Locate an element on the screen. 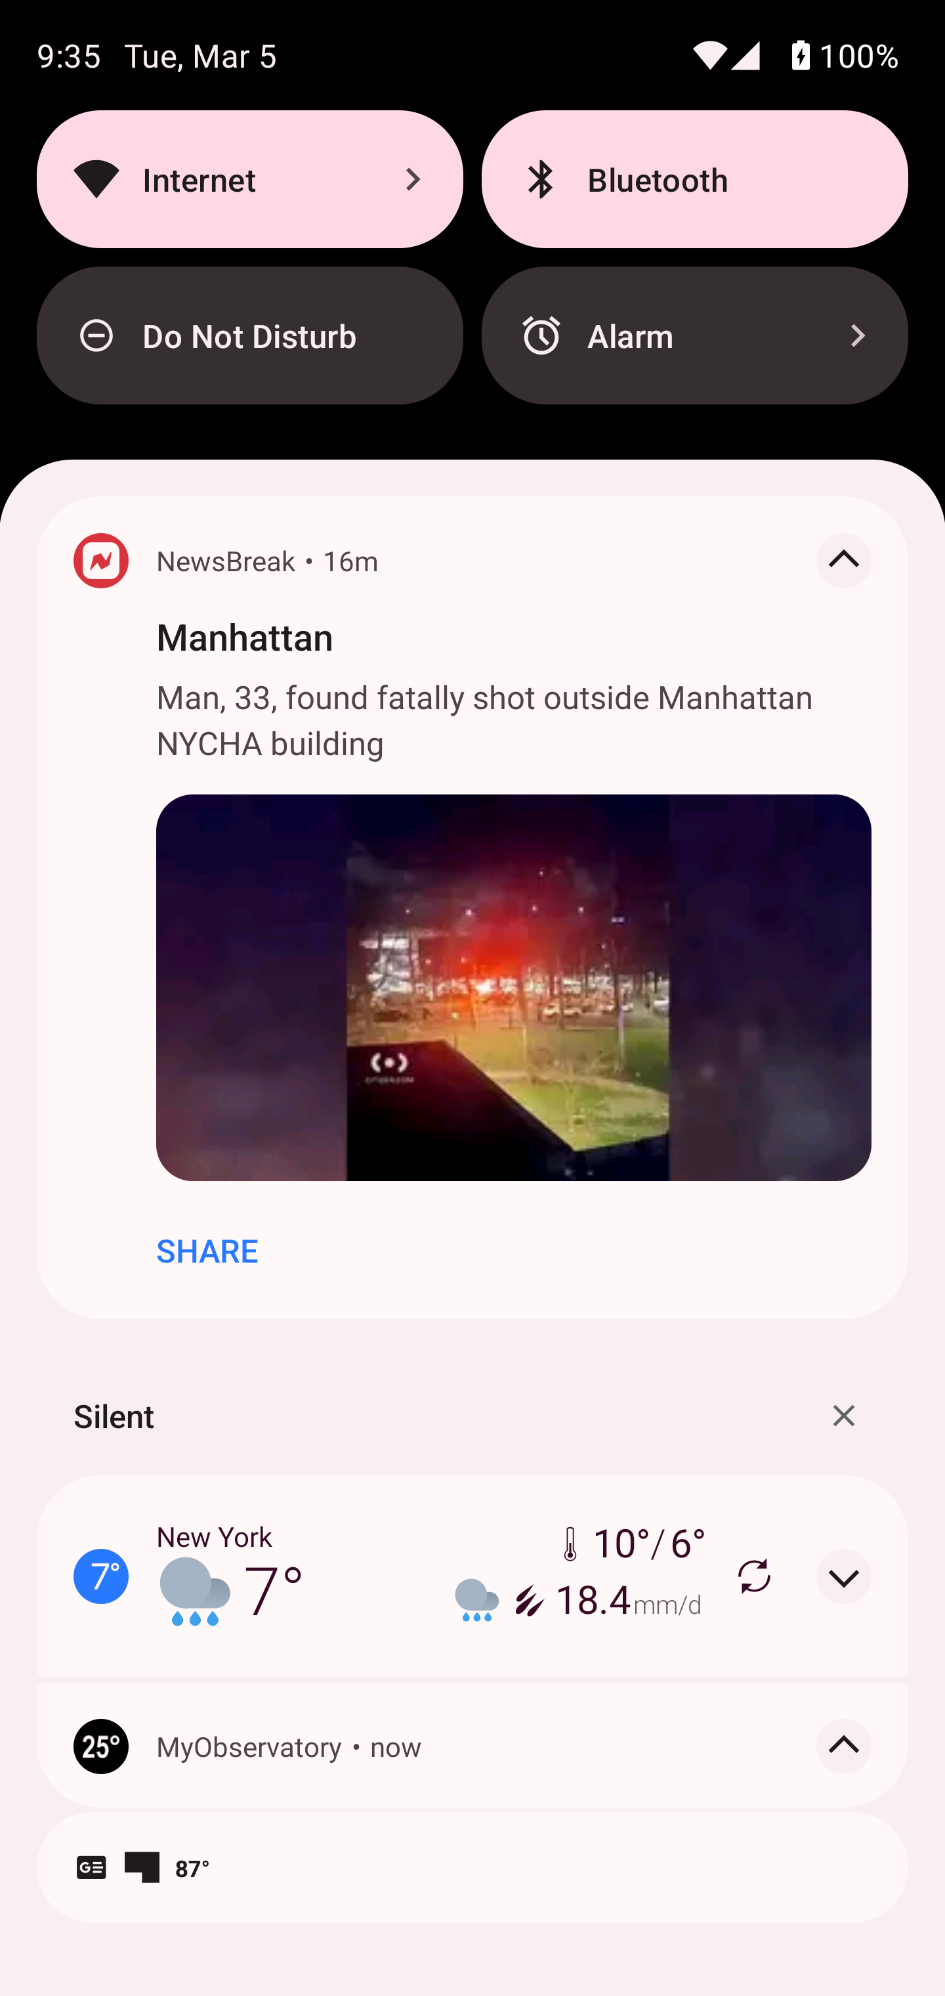 The width and height of the screenshot is (945, 1996). On Bluetooth. Bluetooth is located at coordinates (694, 179).